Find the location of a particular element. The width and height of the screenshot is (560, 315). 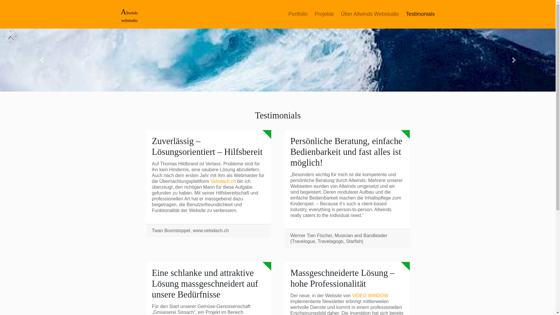

Projekte is located at coordinates (324, 14).